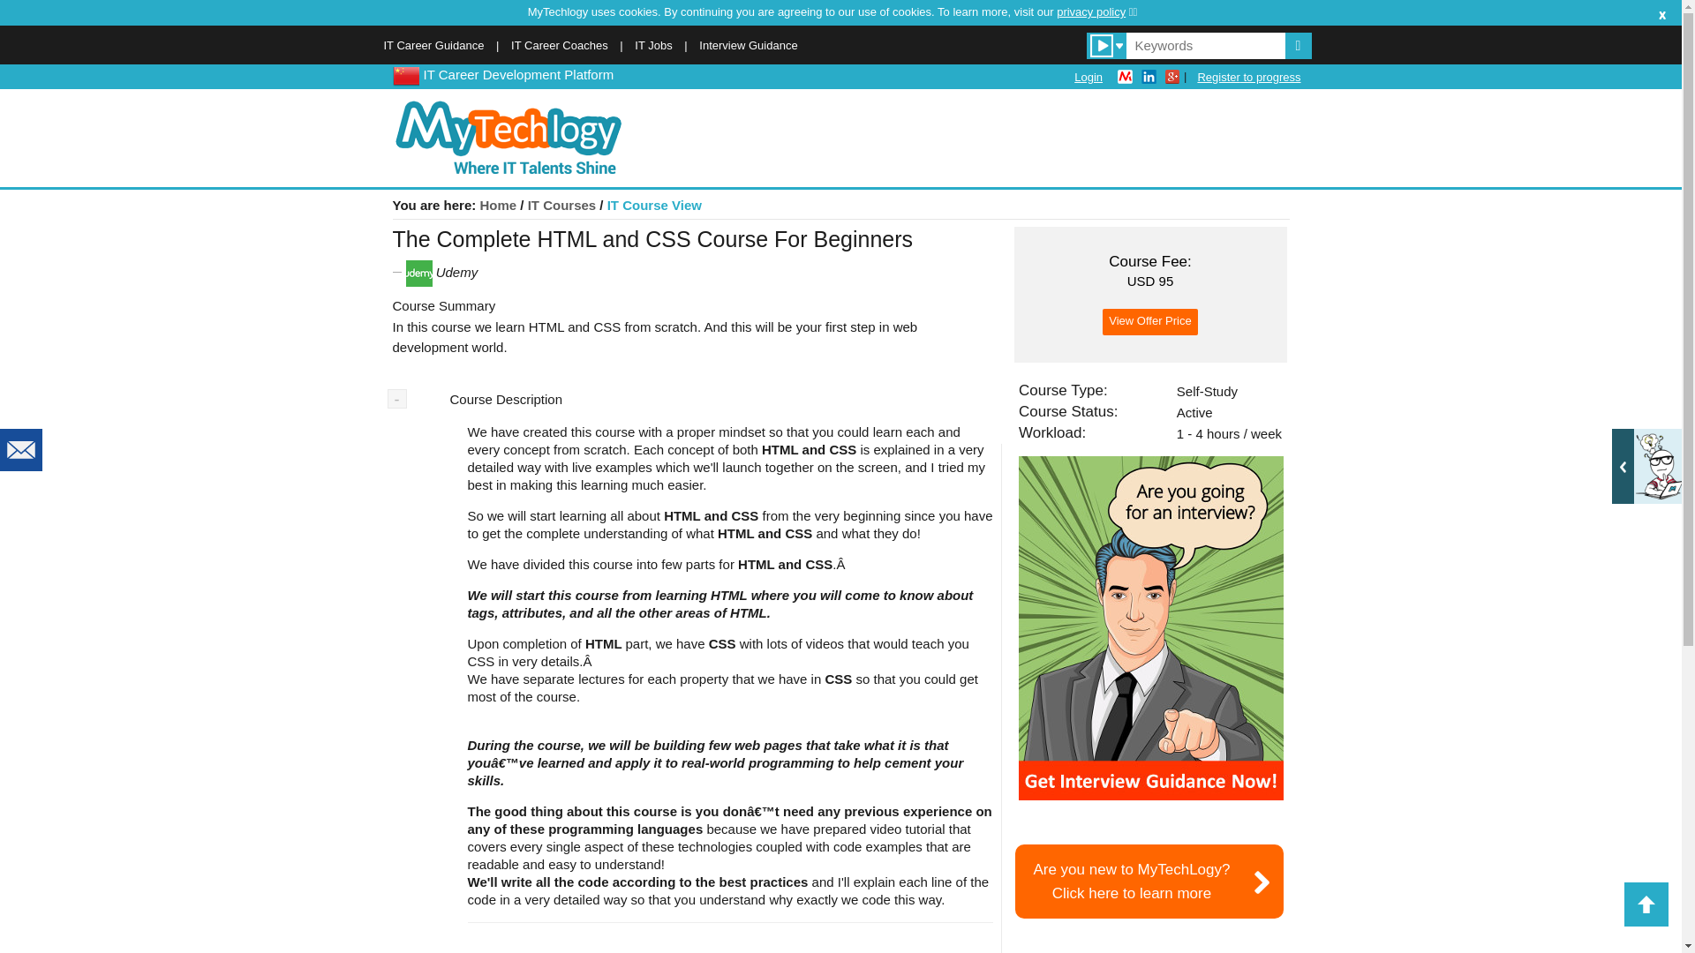 The image size is (1695, 953). Describe the element at coordinates (652, 46) in the screenshot. I see `IT Jobs` at that location.